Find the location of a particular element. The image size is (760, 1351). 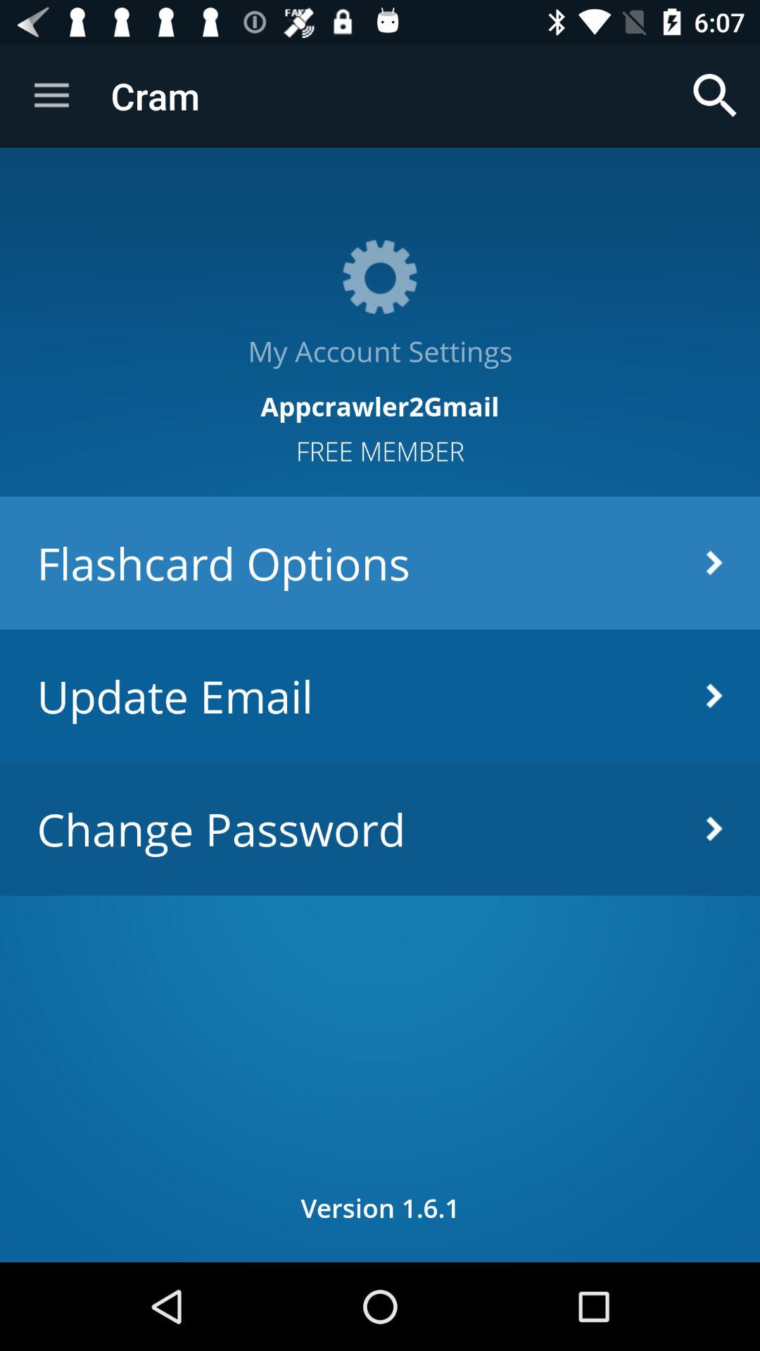

select item above change password item is located at coordinates (380, 695).